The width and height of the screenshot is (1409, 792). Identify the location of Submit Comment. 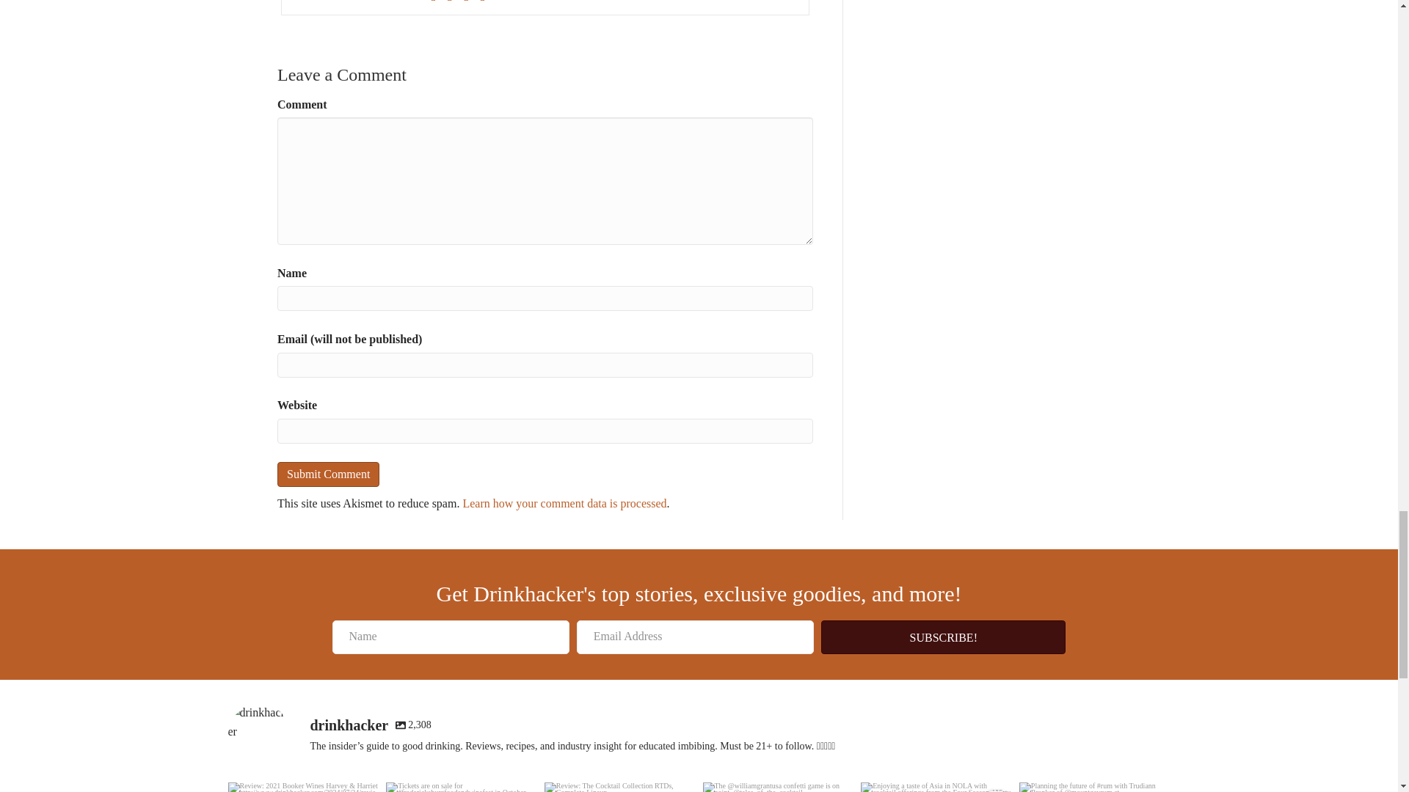
(328, 474).